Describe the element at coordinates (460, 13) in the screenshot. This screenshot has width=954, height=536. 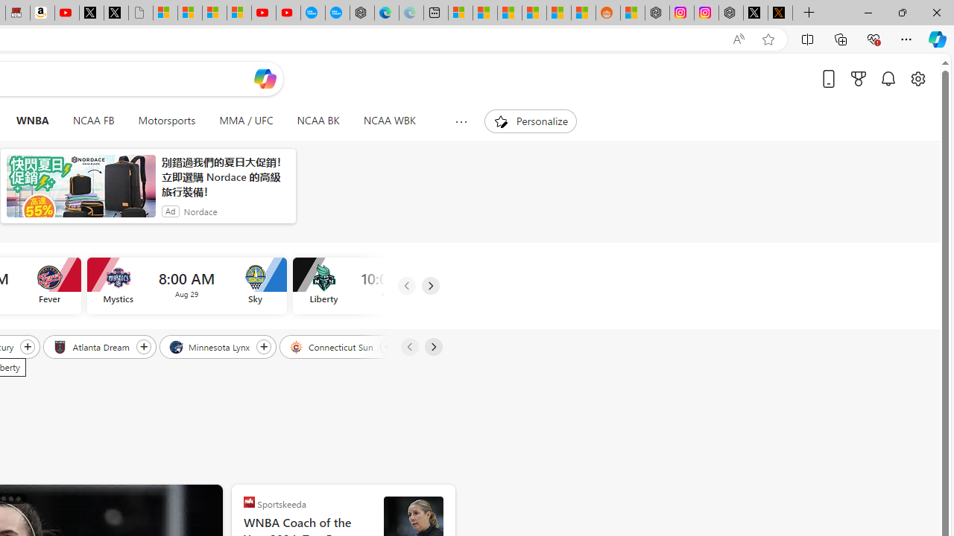
I see `Microsoft account | Microsoft Account Privacy Settings` at that location.